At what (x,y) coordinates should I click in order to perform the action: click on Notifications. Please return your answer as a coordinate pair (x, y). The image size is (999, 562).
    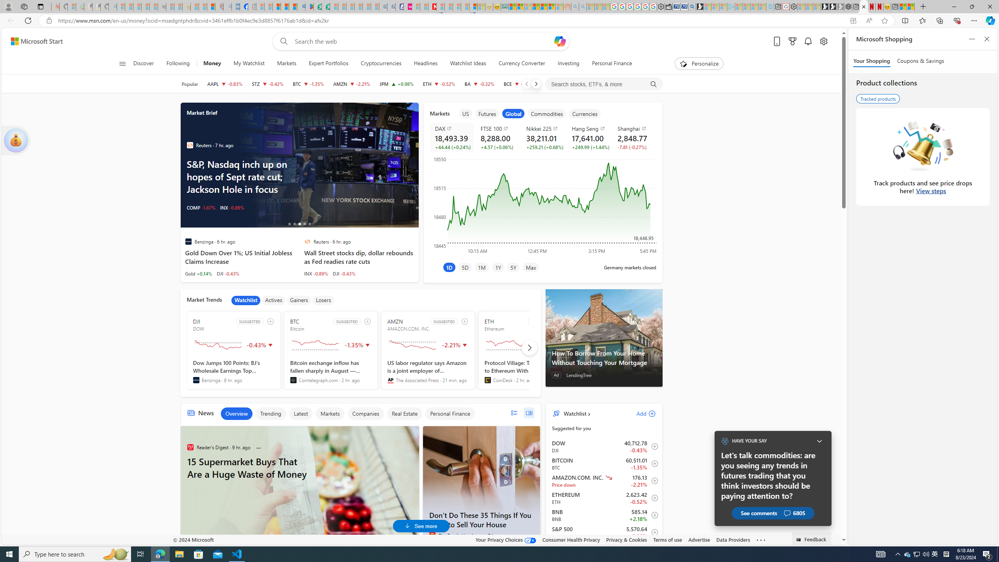
    Looking at the image, I should click on (808, 41).